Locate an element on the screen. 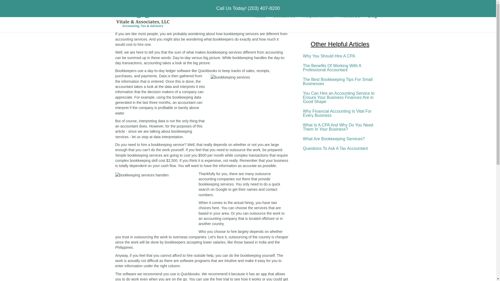 The width and height of the screenshot is (500, 281). Home is located at coordinates (260, 16).